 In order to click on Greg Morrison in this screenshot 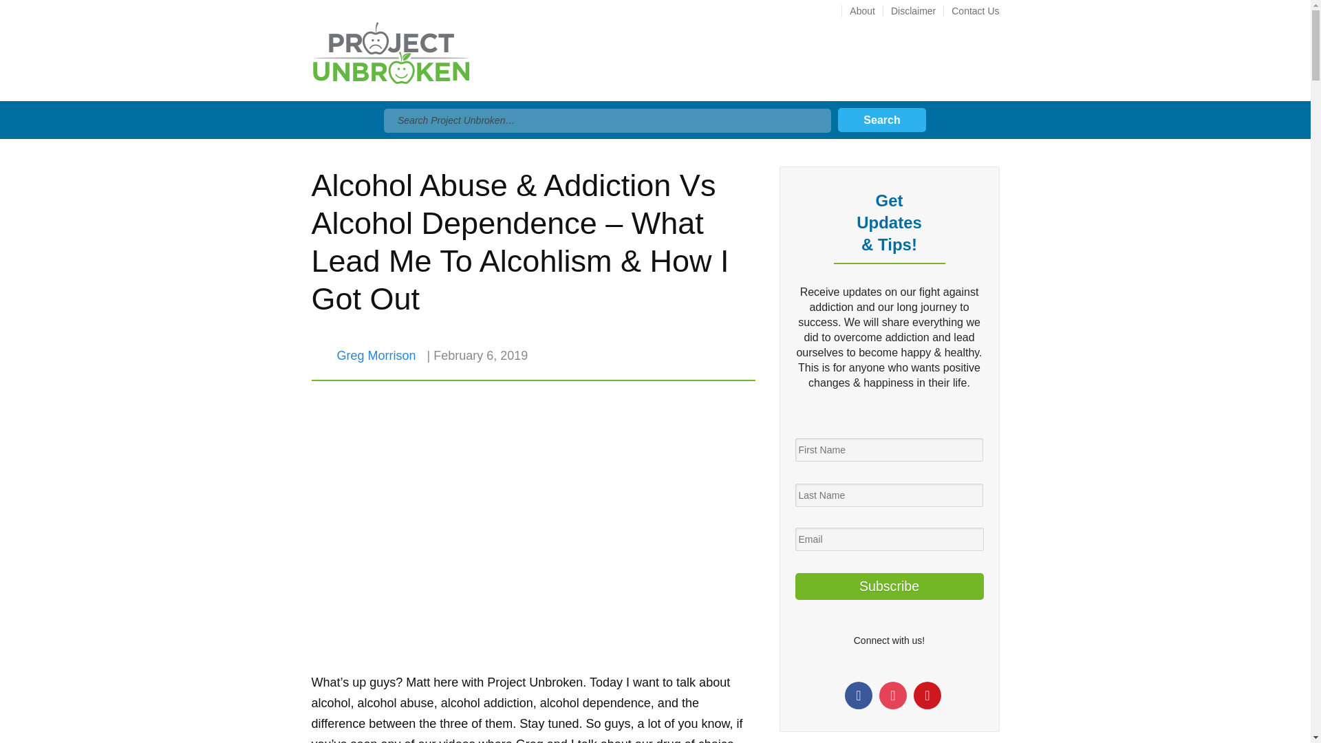, I will do `click(376, 355)`.